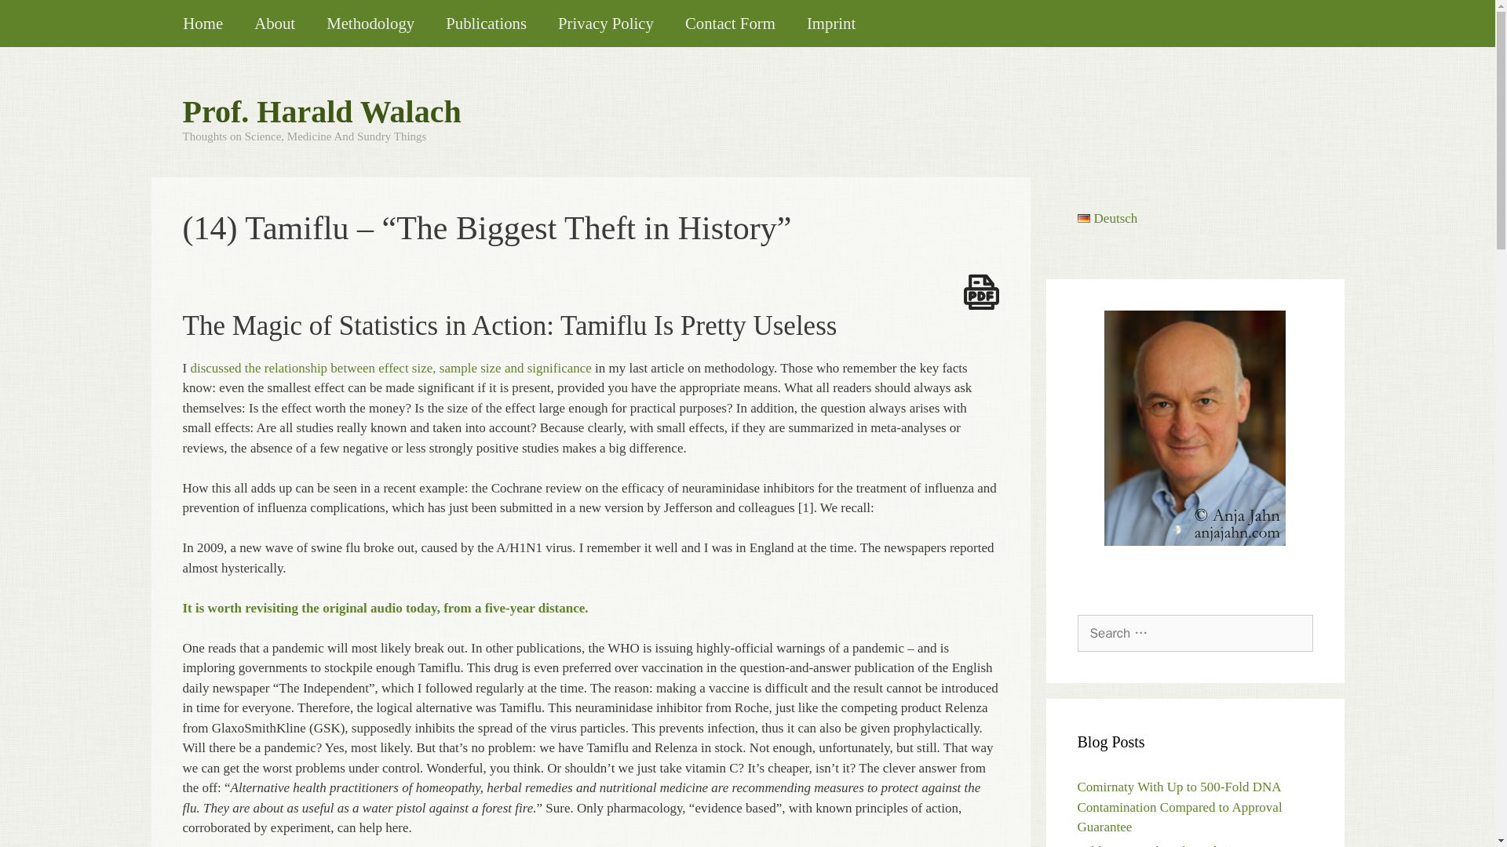  Describe the element at coordinates (1107, 217) in the screenshot. I see `Deutsch` at that location.